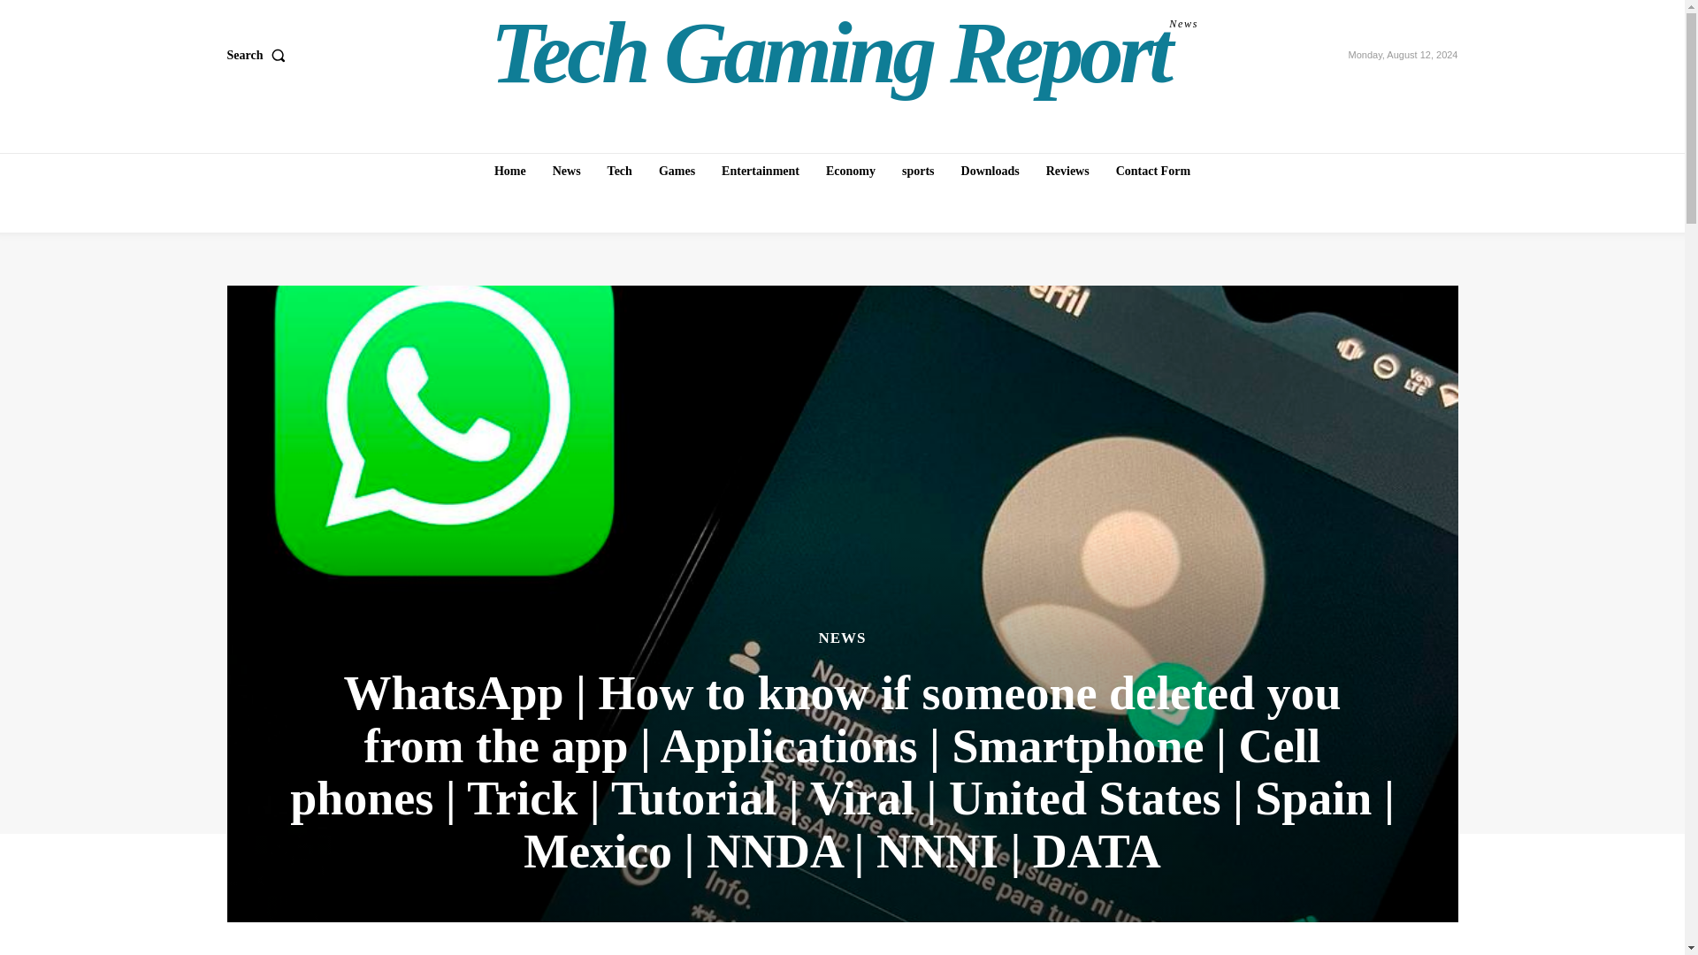 The height and width of the screenshot is (955, 1698). Describe the element at coordinates (677, 171) in the screenshot. I see `Games` at that location.